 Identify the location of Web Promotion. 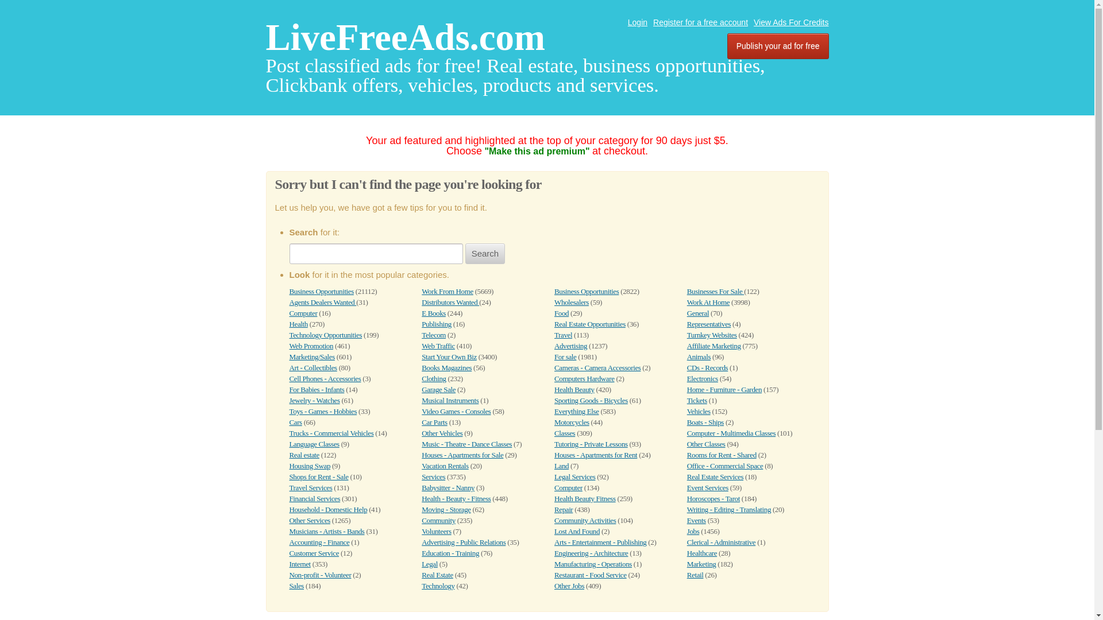
(311, 346).